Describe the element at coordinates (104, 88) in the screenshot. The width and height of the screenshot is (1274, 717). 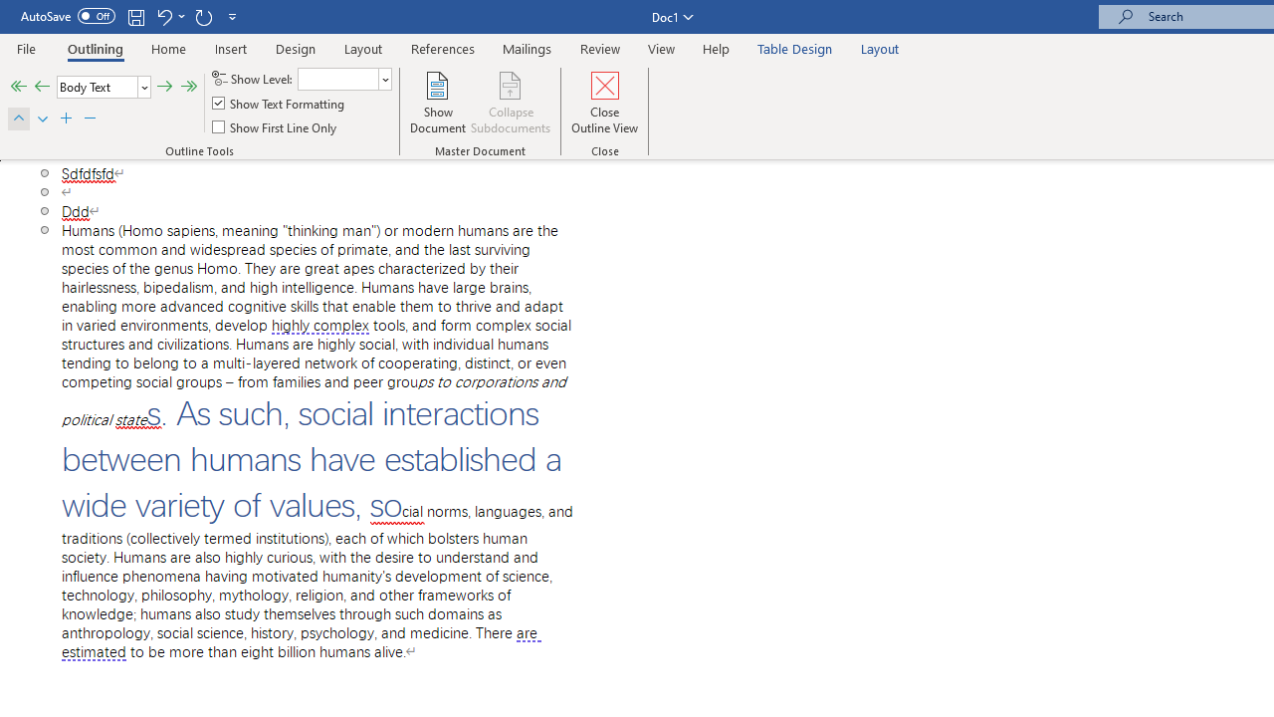
I see `Outline Level` at that location.